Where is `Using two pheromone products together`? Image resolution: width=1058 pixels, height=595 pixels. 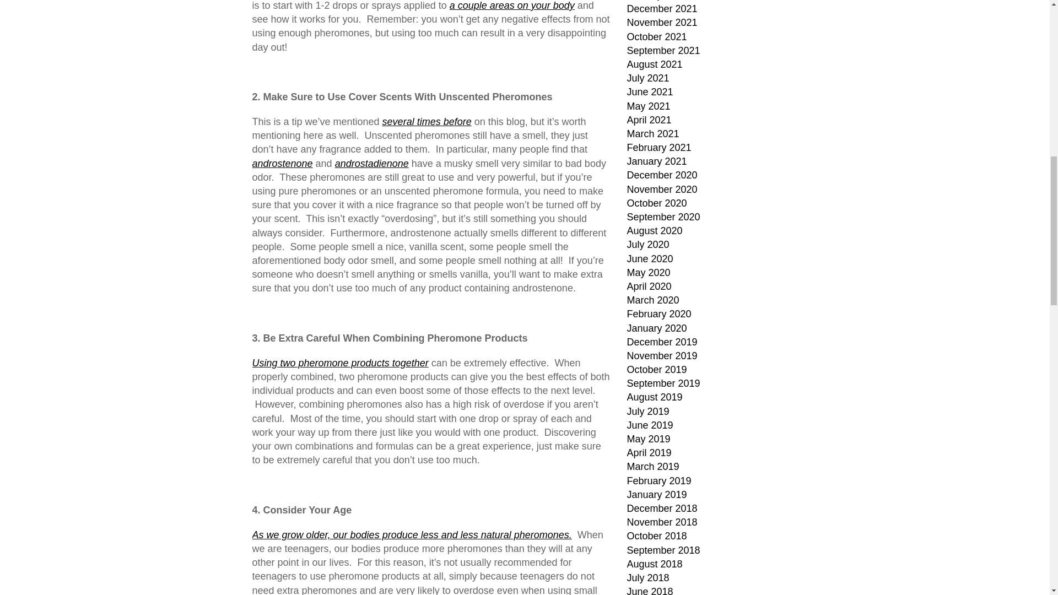
Using two pheromone products together is located at coordinates (341, 363).